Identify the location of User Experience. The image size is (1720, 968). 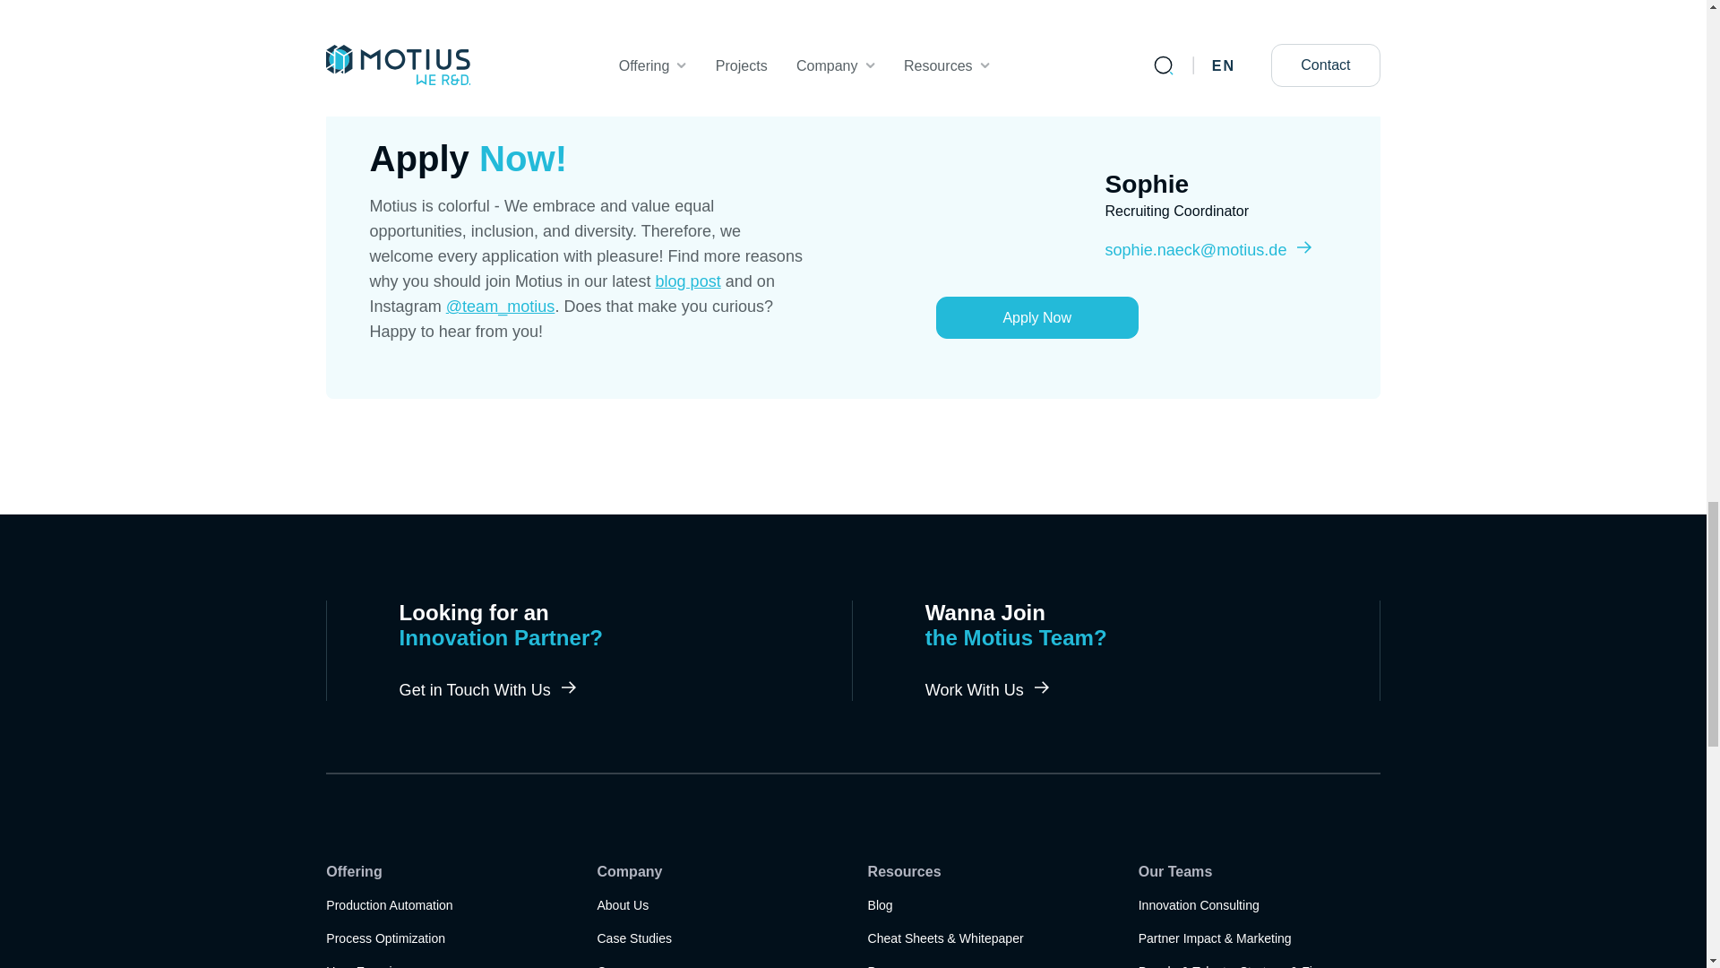
(688, 281).